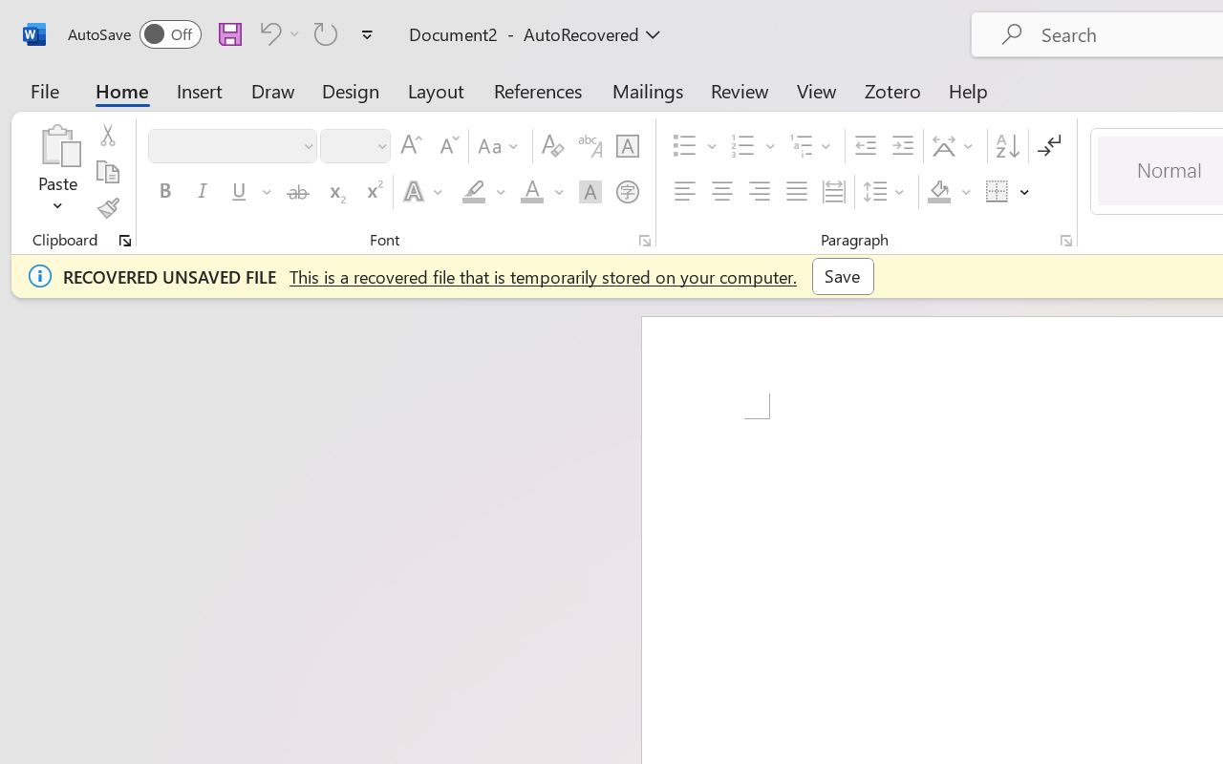  I want to click on Character Shading, so click(590, 192).